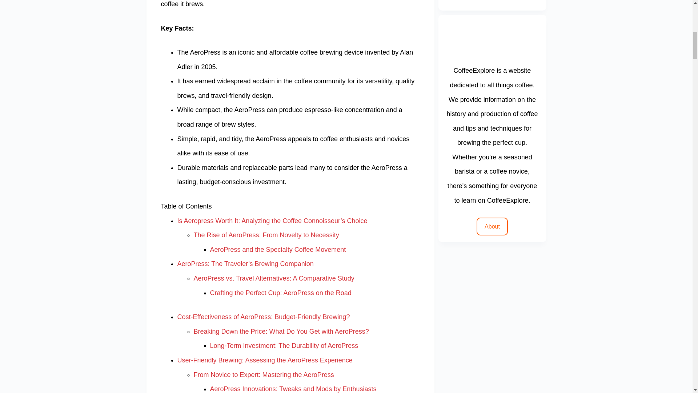 The height and width of the screenshot is (393, 698). What do you see at coordinates (263, 375) in the screenshot?
I see `From Novice to Expert: Mastering the AeroPress` at bounding box center [263, 375].